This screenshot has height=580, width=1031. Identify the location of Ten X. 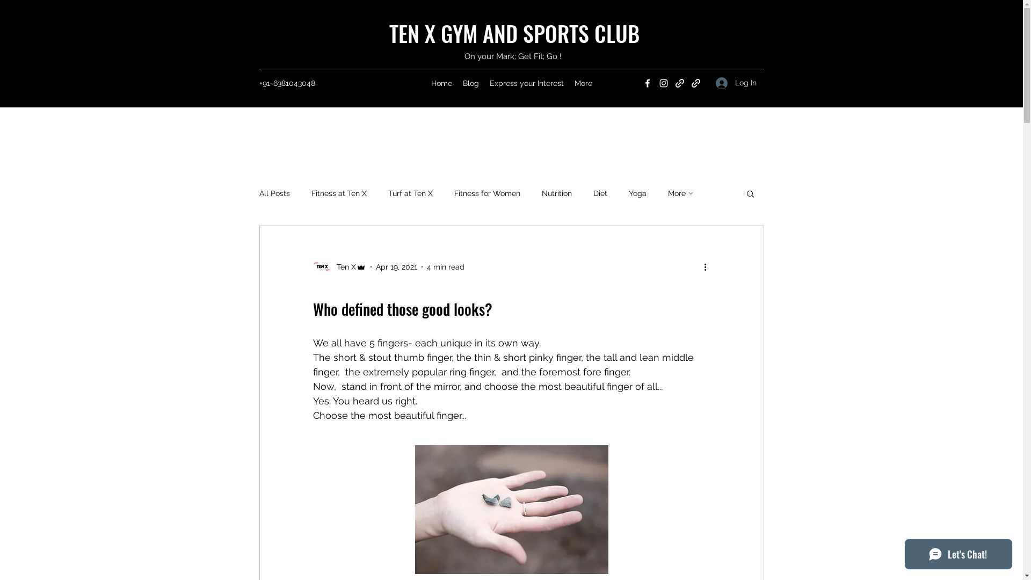
(339, 267).